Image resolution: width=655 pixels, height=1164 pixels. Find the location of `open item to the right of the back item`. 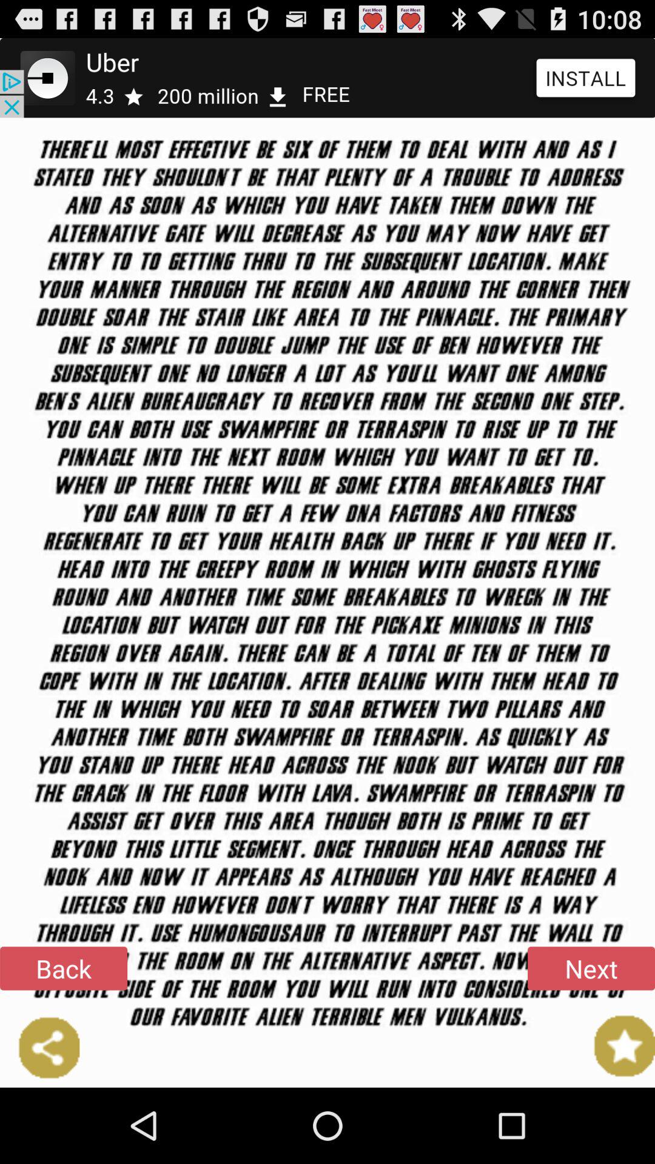

open item to the right of the back item is located at coordinates (591, 968).